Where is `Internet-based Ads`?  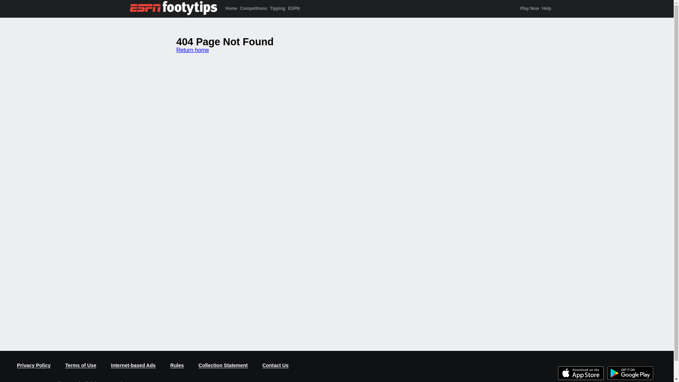 Internet-based Ads is located at coordinates (133, 366).